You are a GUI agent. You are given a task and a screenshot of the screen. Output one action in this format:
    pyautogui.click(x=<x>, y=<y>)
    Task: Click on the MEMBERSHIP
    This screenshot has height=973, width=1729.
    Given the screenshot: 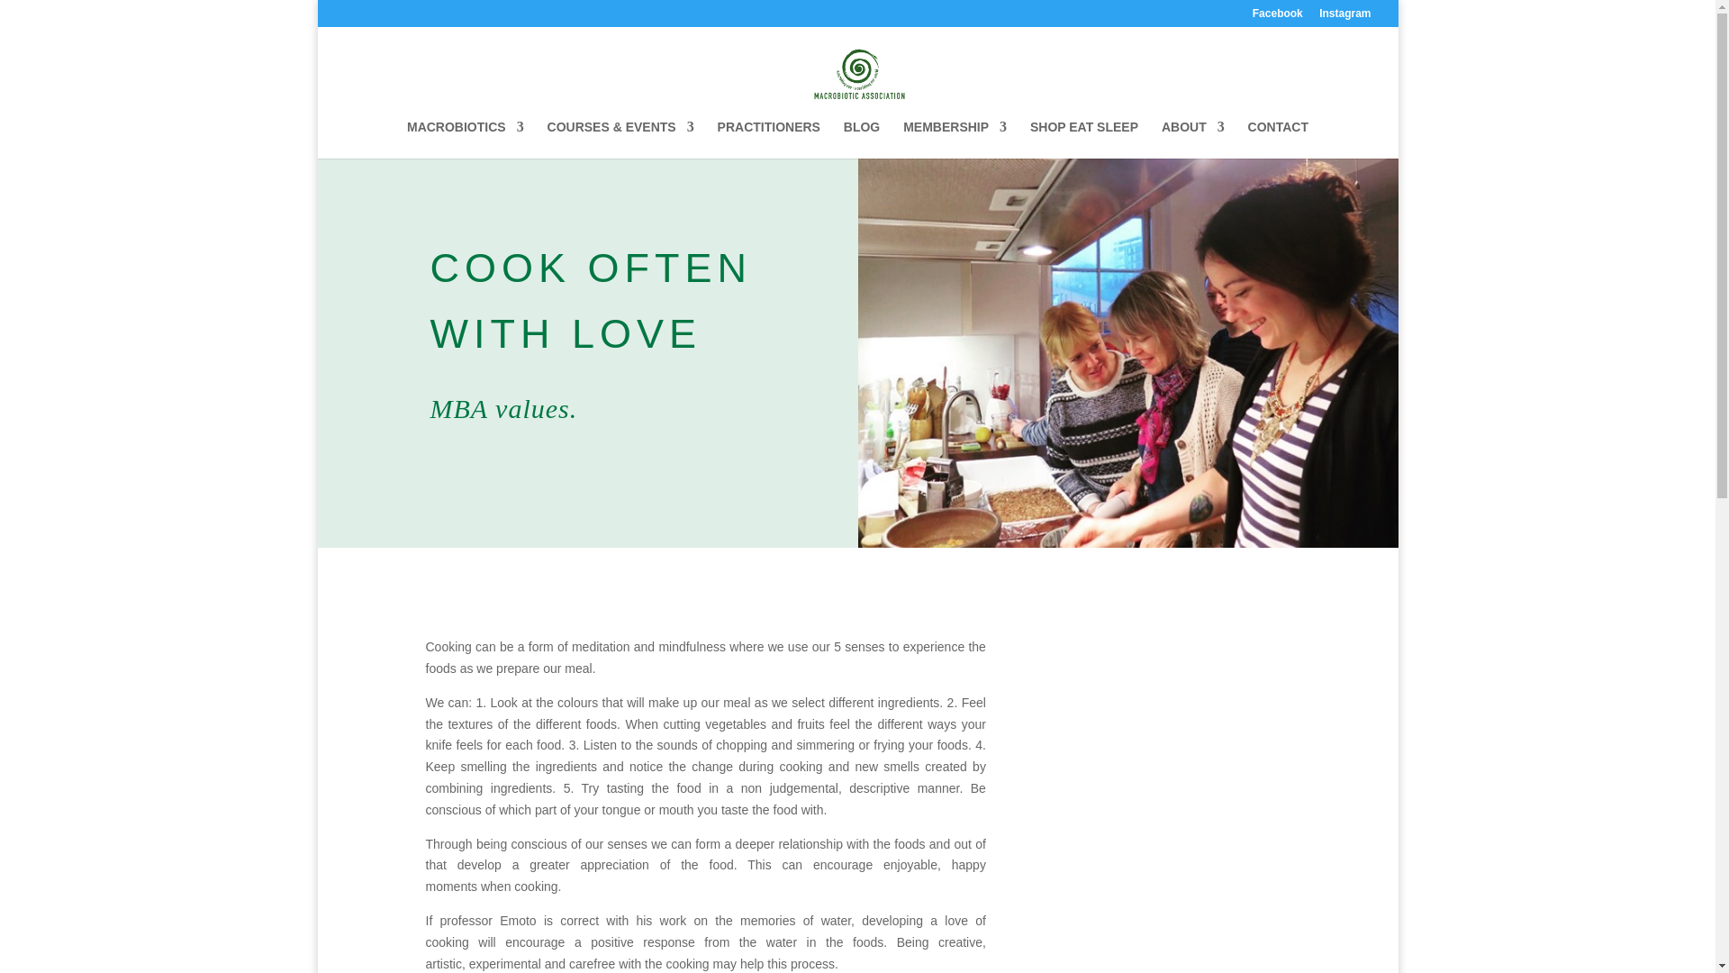 What is the action you would take?
    pyautogui.click(x=955, y=139)
    